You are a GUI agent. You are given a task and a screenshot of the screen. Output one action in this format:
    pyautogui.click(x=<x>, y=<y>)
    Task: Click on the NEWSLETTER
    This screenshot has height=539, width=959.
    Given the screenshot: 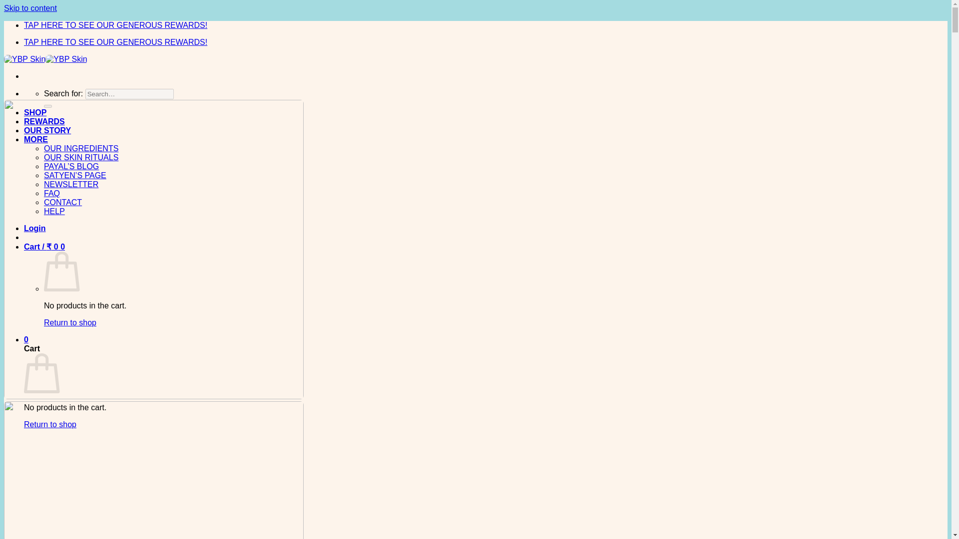 What is the action you would take?
    pyautogui.click(x=71, y=184)
    